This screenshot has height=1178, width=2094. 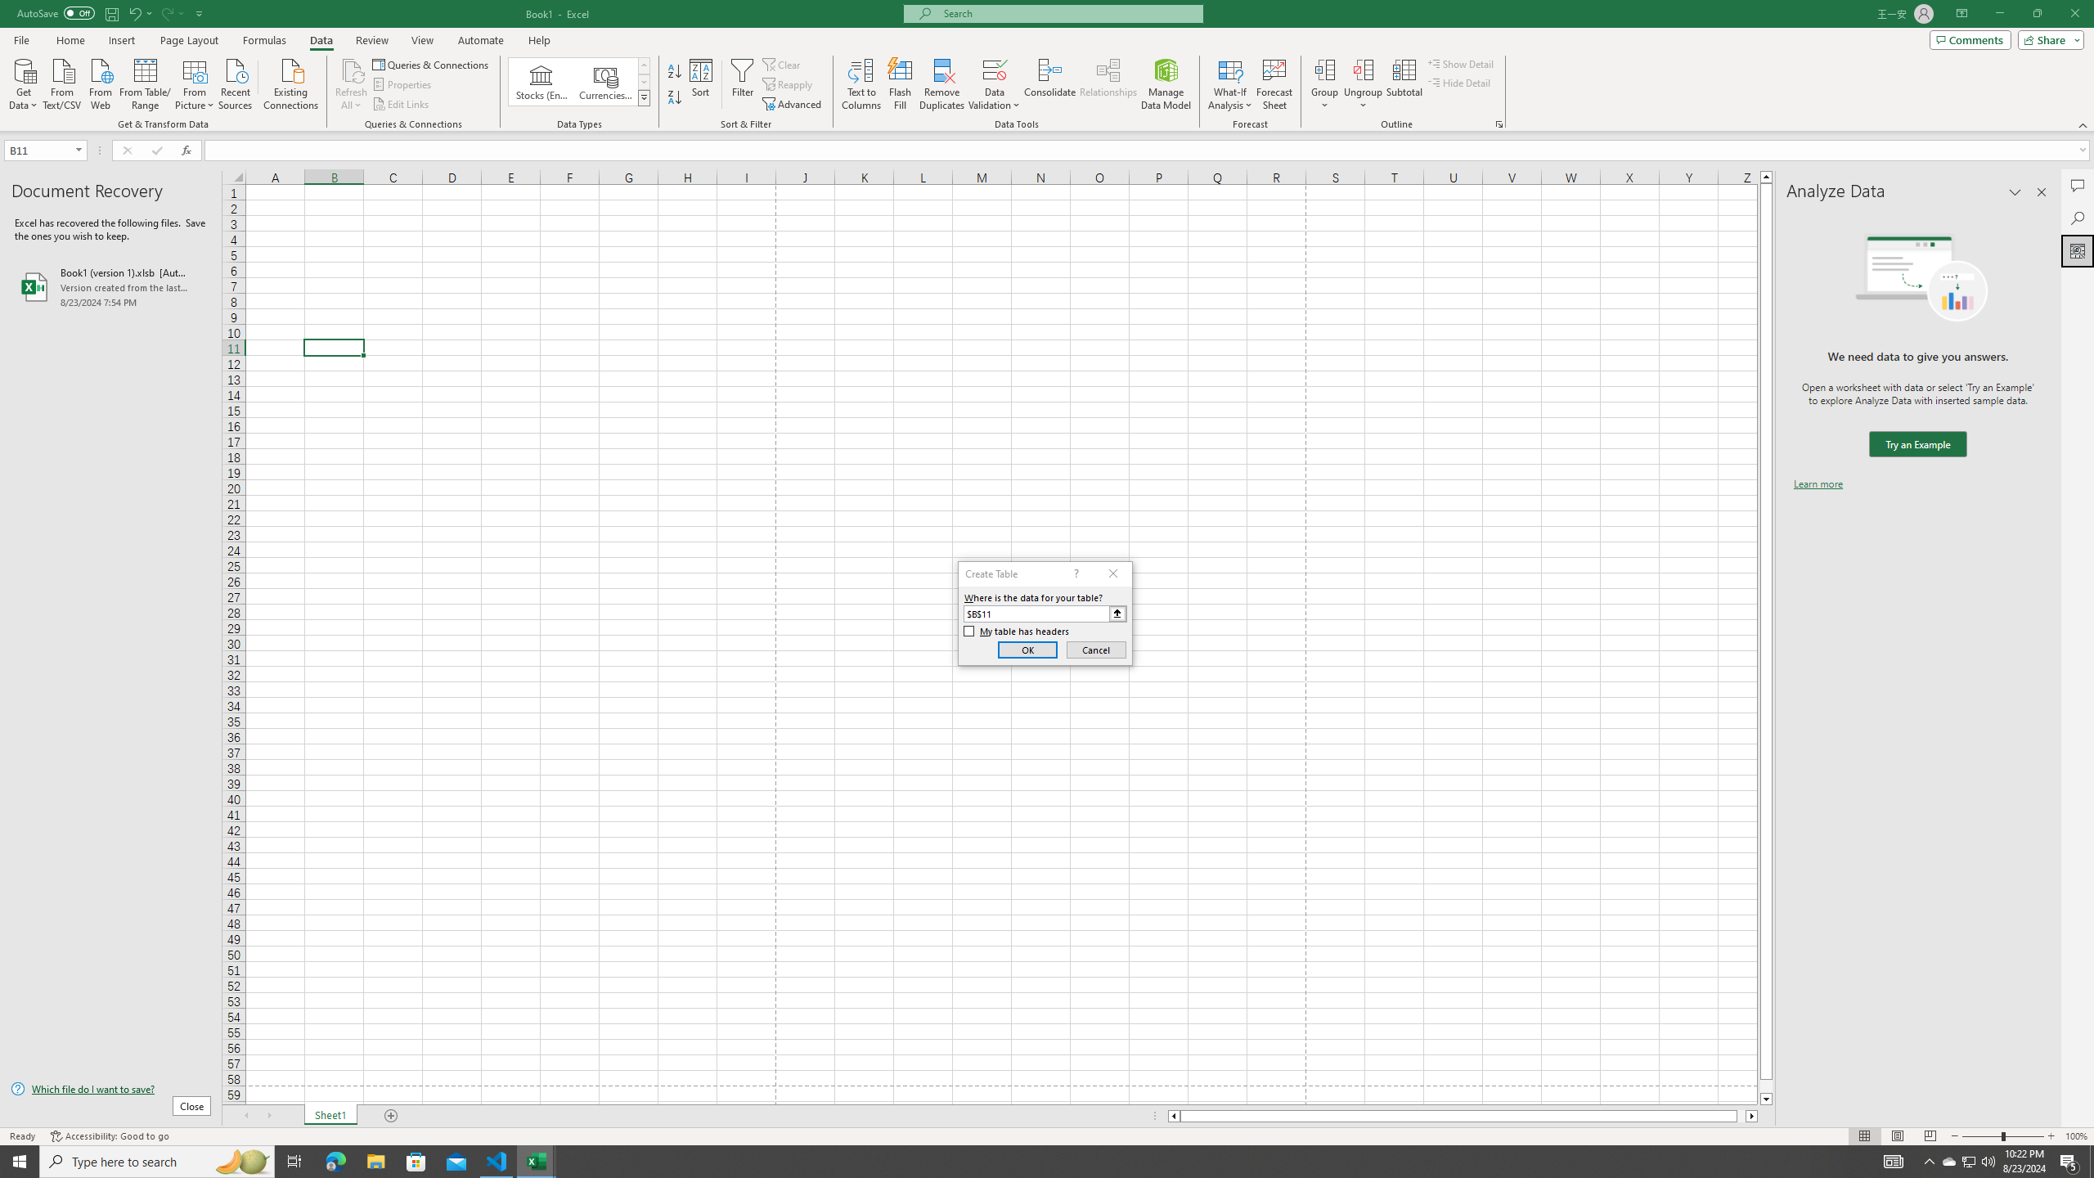 I want to click on Which file do I want to save?, so click(x=110, y=1090).